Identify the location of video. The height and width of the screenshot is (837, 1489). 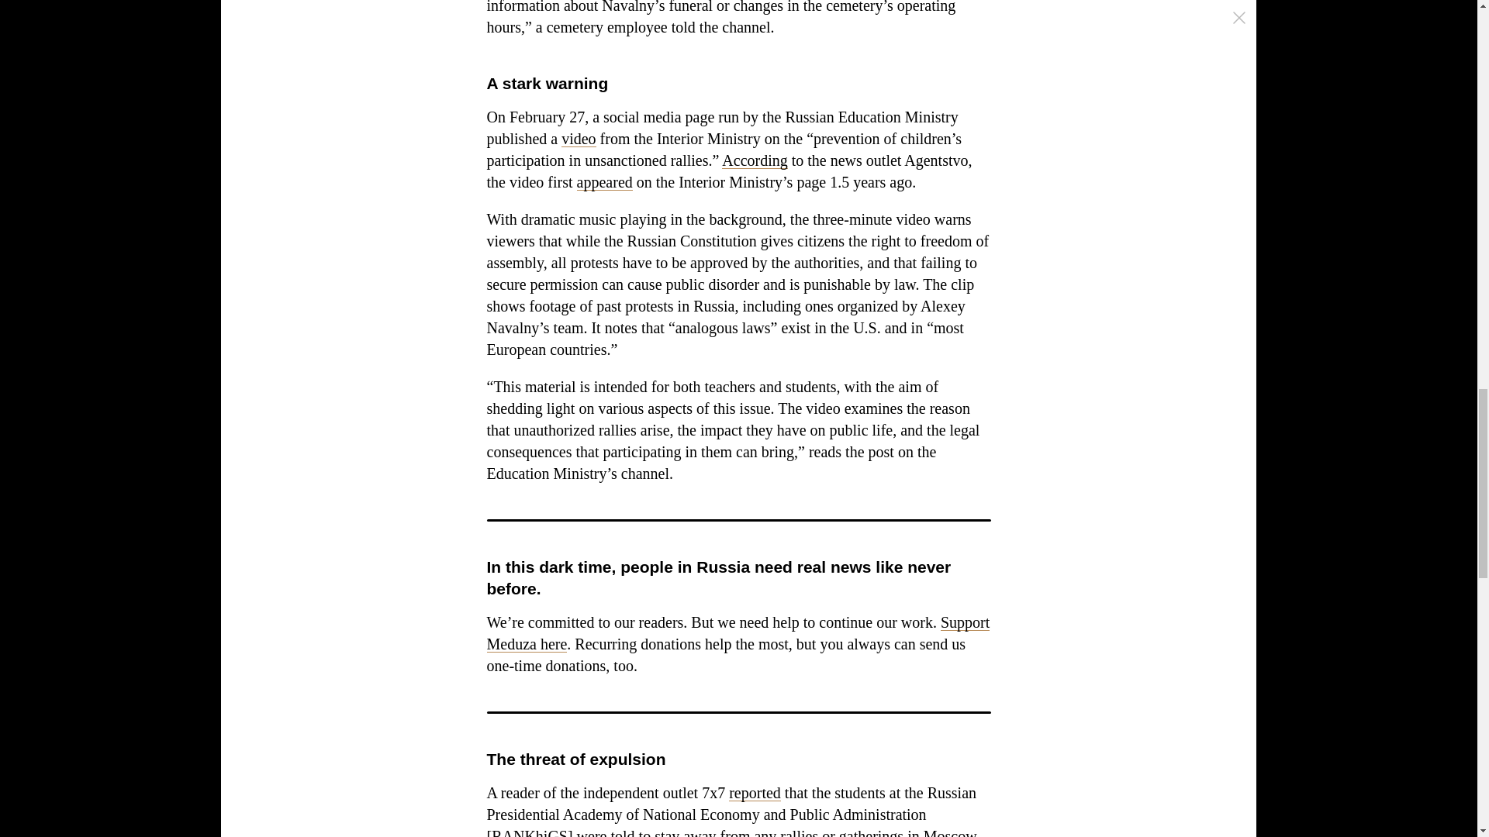
(579, 139).